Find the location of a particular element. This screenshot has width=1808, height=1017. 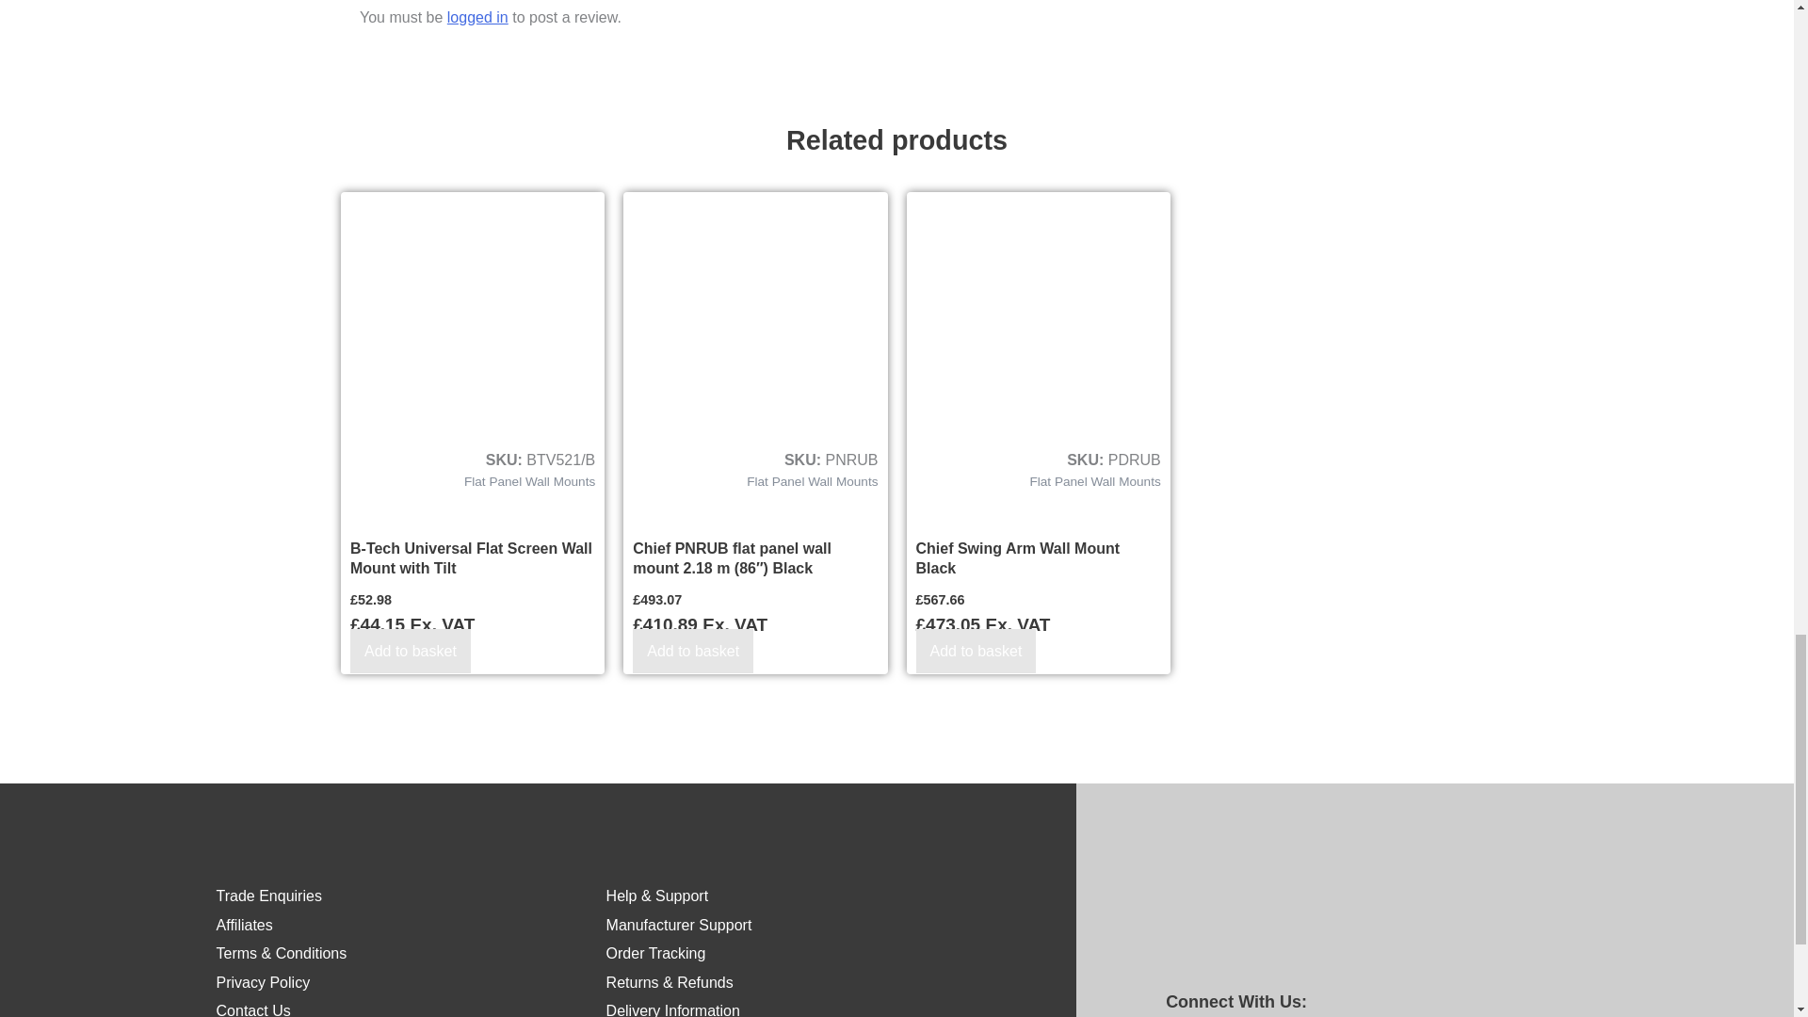

Contact Us is located at coordinates (254, 1009).